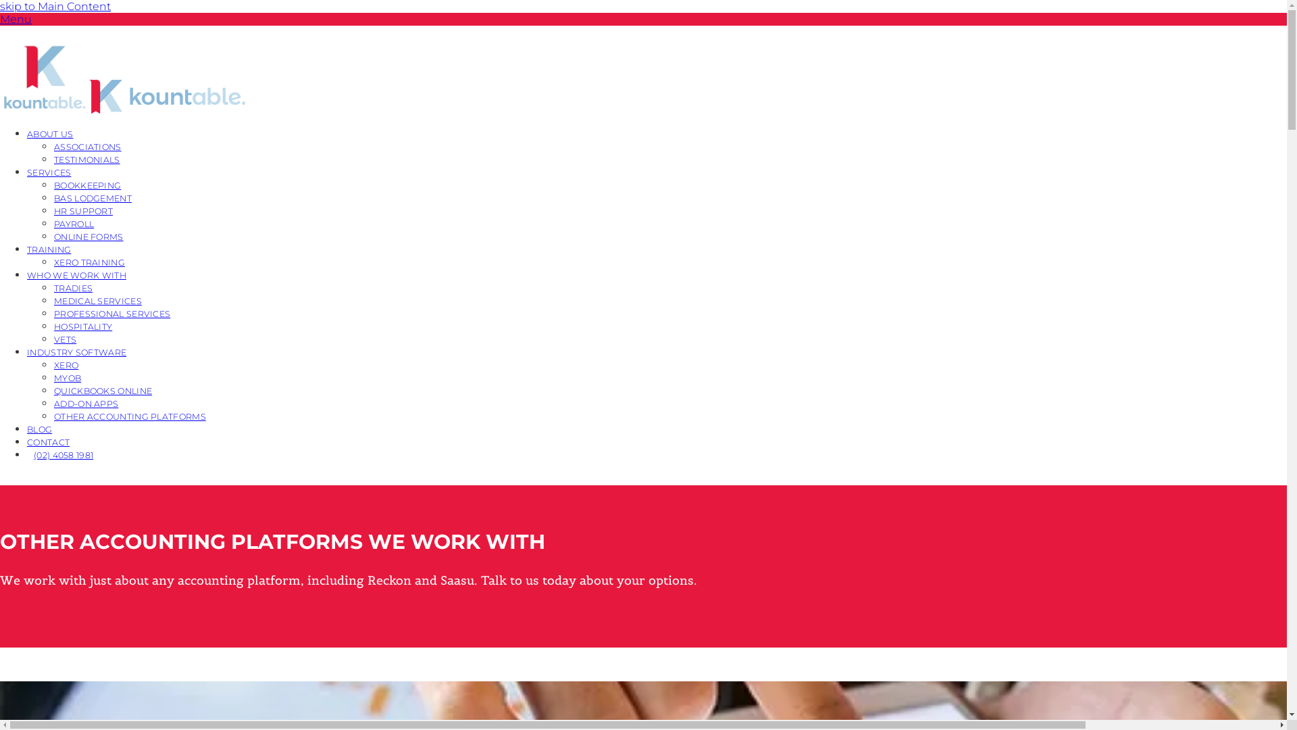 This screenshot has width=1297, height=730. Describe the element at coordinates (50, 134) in the screenshot. I see `ABOUT US` at that location.